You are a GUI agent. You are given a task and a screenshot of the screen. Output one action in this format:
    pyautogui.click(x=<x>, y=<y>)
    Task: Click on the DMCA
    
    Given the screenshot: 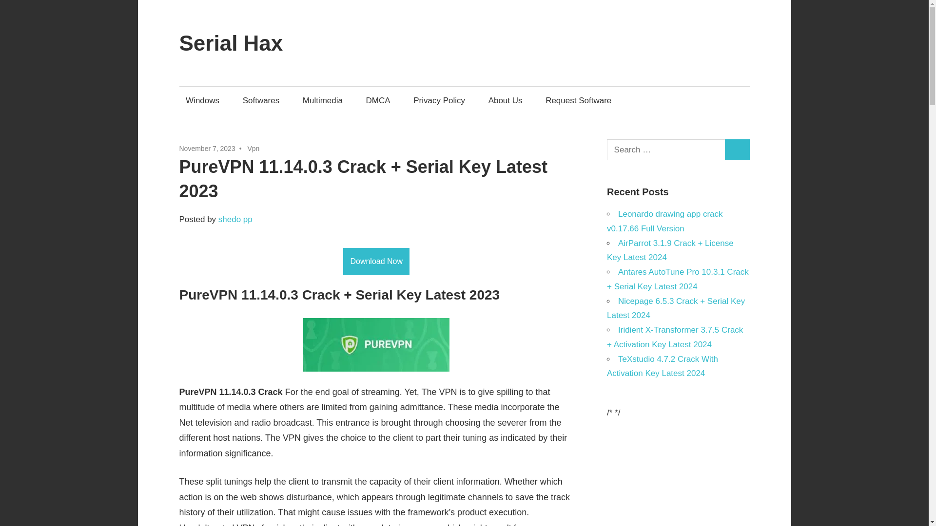 What is the action you would take?
    pyautogui.click(x=378, y=100)
    